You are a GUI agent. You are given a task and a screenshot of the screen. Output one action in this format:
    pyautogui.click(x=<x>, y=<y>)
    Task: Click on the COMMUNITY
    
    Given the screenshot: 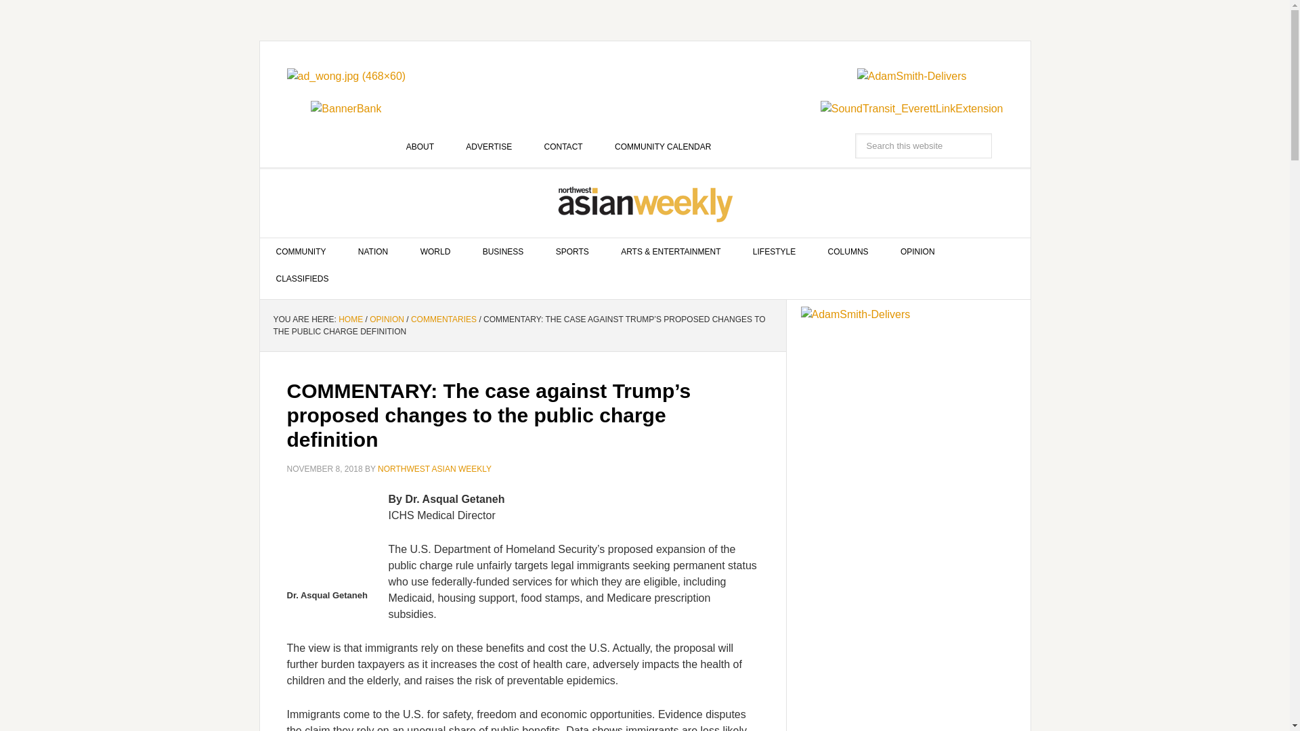 What is the action you would take?
    pyautogui.click(x=301, y=252)
    